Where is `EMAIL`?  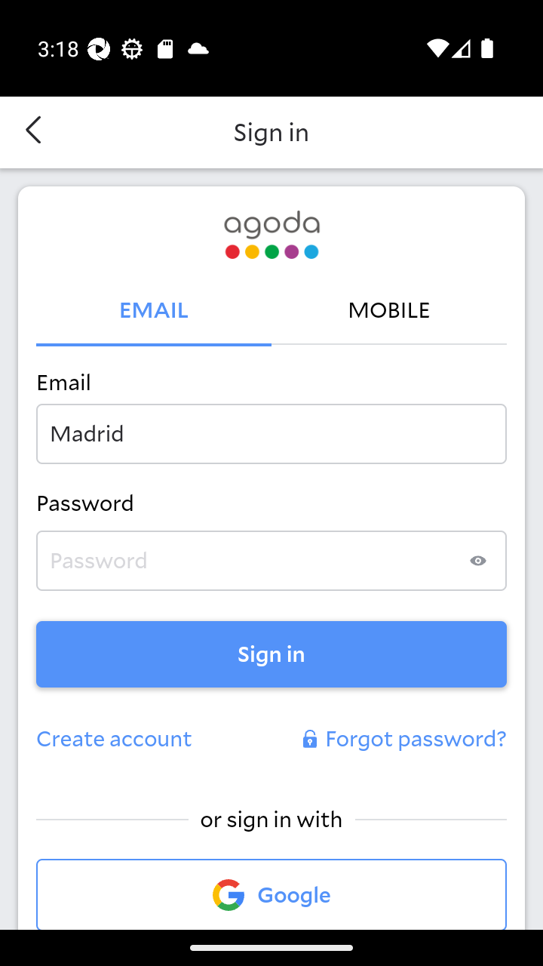 EMAIL is located at coordinates (154, 311).